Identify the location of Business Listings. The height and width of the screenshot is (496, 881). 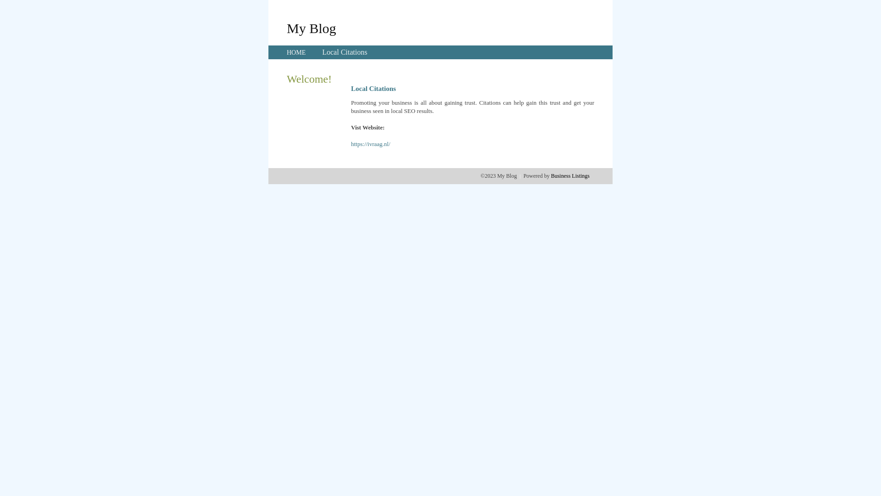
(570, 176).